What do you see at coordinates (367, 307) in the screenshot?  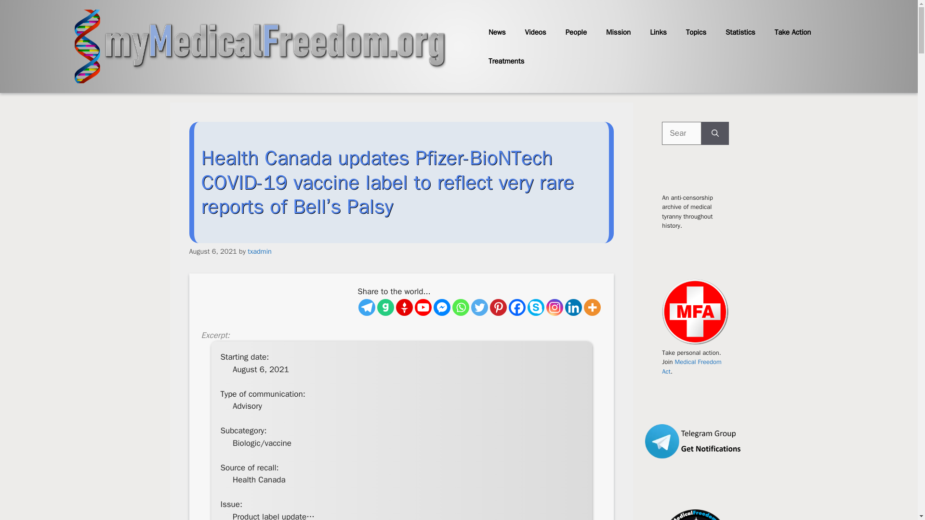 I see `Telegram` at bounding box center [367, 307].